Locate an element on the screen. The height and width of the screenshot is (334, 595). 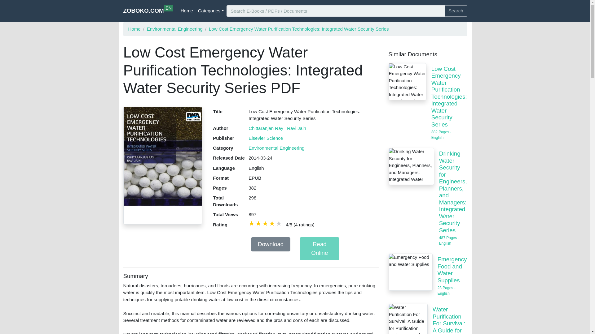
Read Online is located at coordinates (319, 249).